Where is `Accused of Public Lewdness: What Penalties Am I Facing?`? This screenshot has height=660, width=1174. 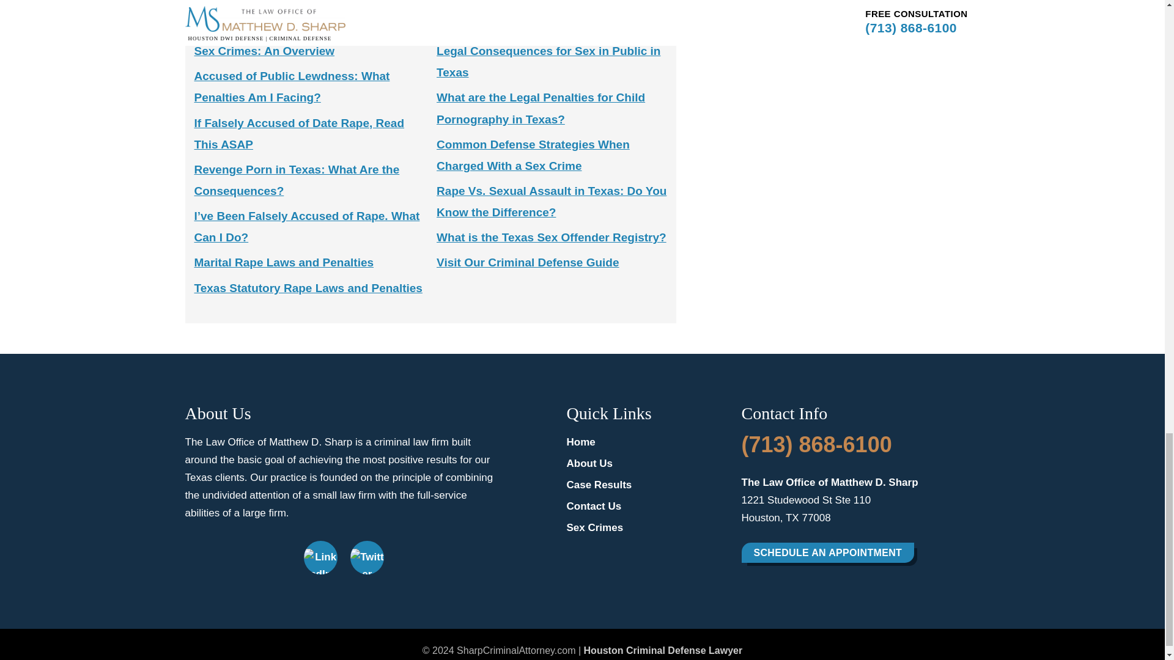 Accused of Public Lewdness: What Penalties Am I Facing? is located at coordinates (292, 87).